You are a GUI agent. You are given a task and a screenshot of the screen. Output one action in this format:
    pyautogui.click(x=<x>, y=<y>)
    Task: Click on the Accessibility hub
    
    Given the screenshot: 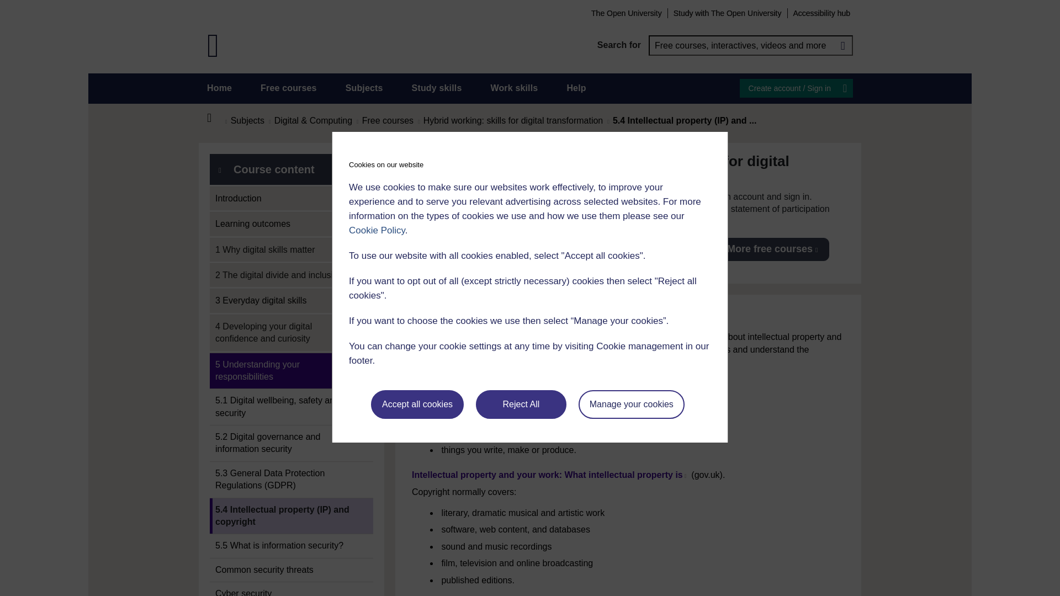 What is the action you would take?
    pyautogui.click(x=821, y=13)
    